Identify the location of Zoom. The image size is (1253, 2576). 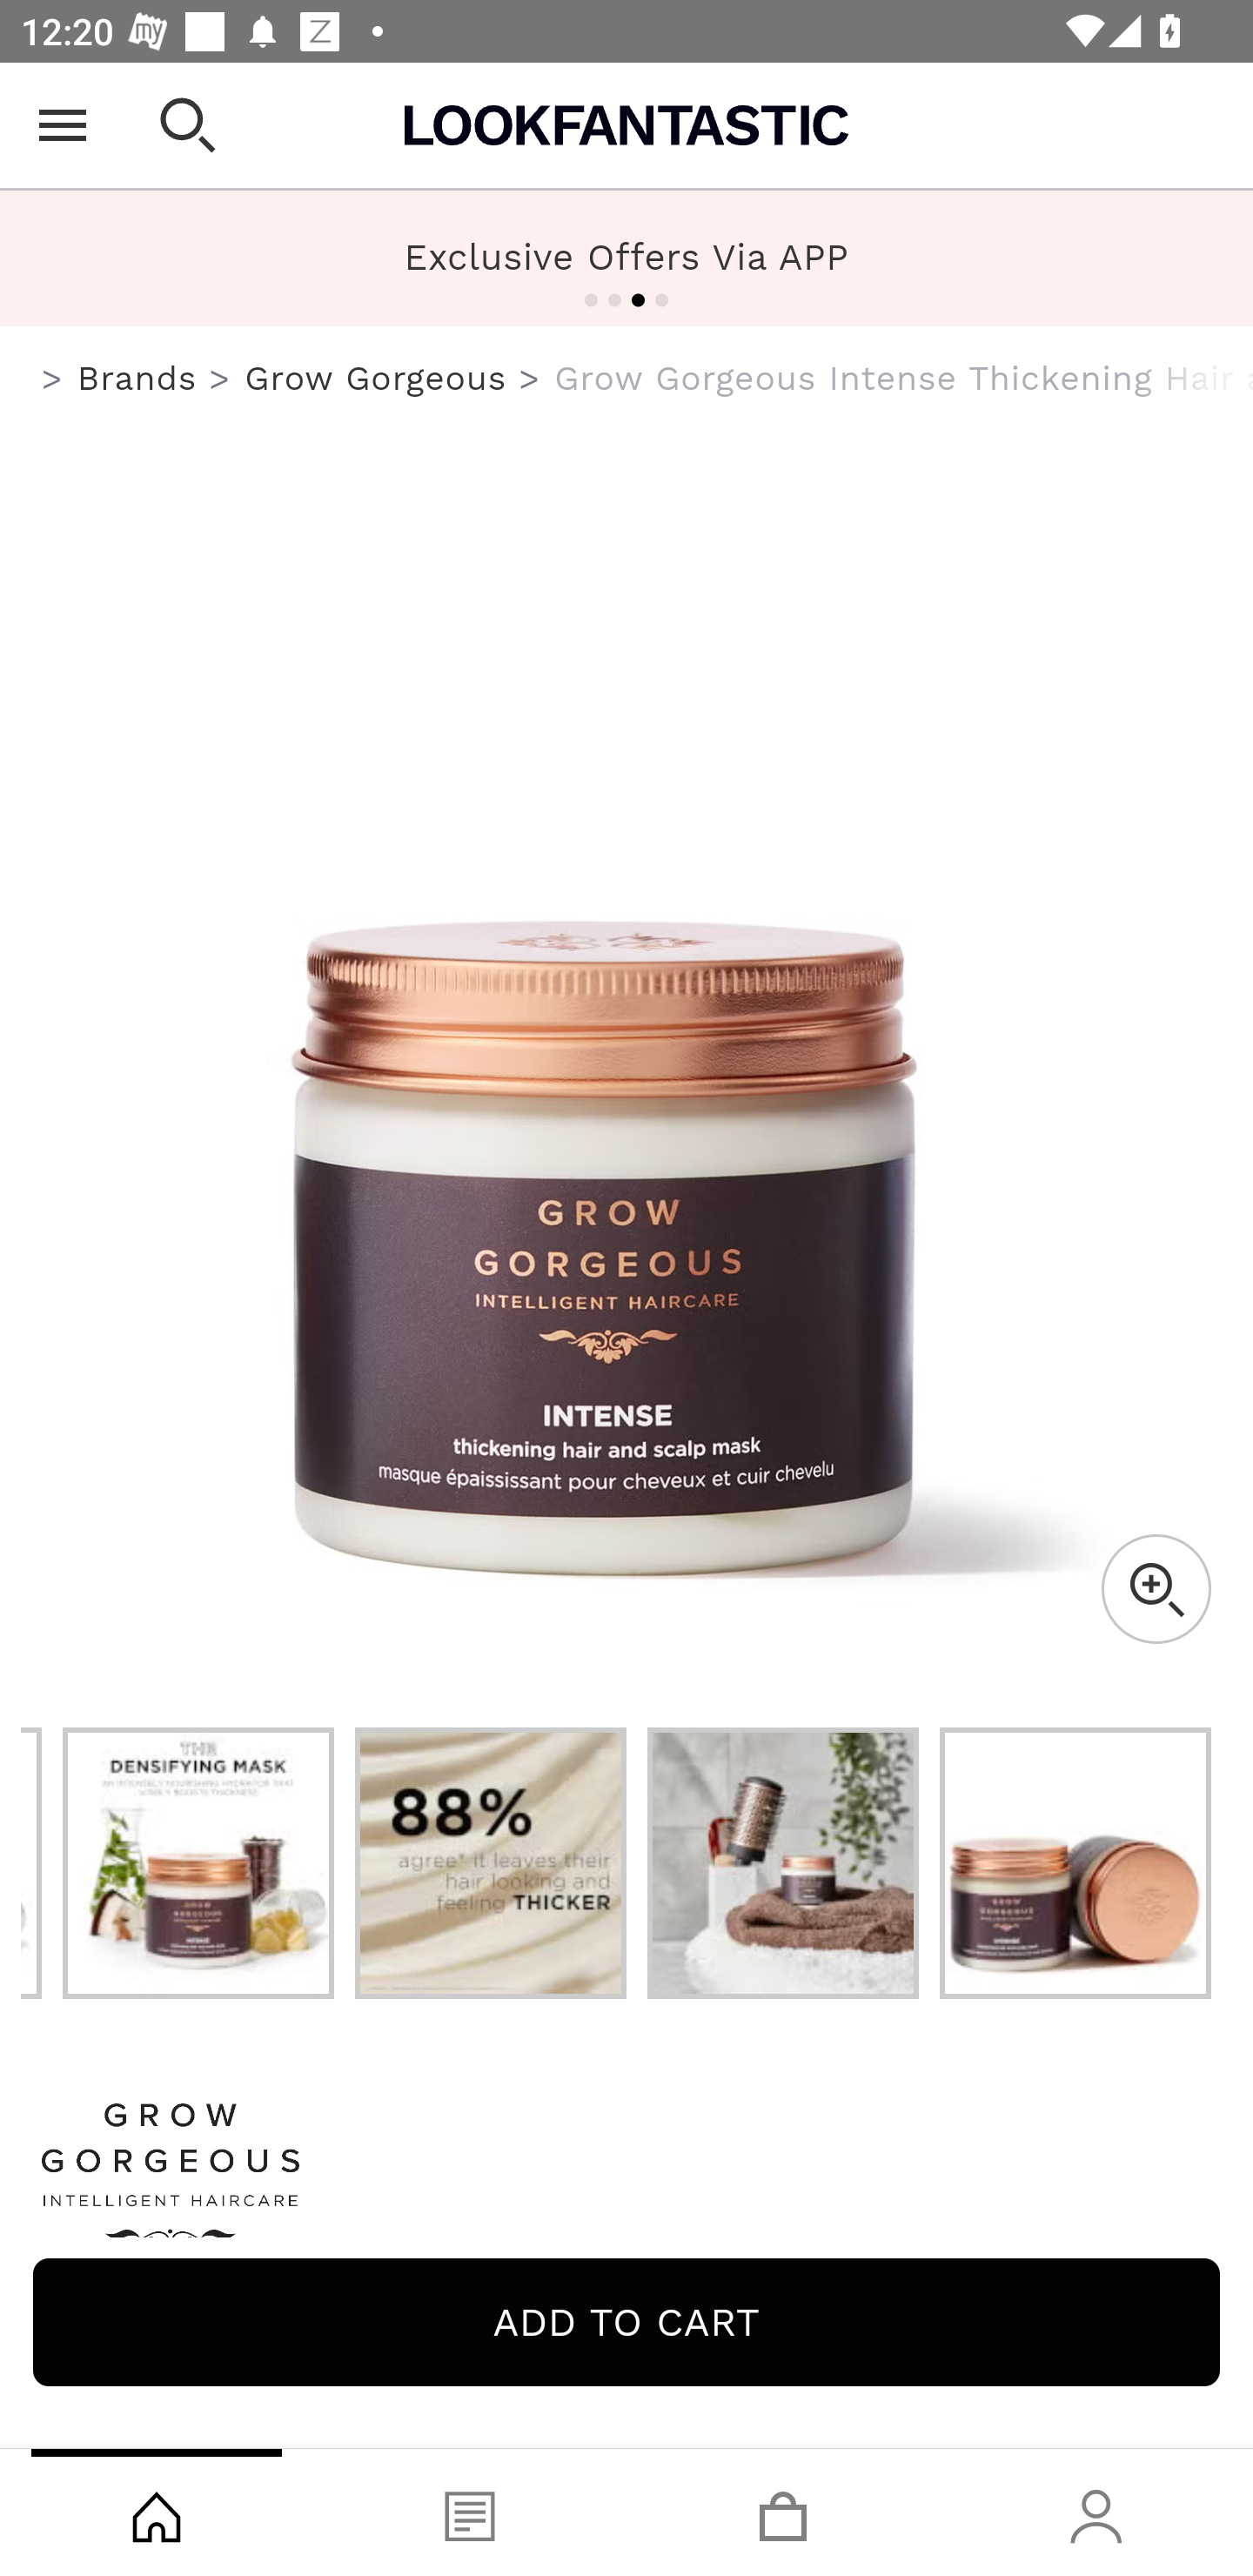
(1156, 1589).